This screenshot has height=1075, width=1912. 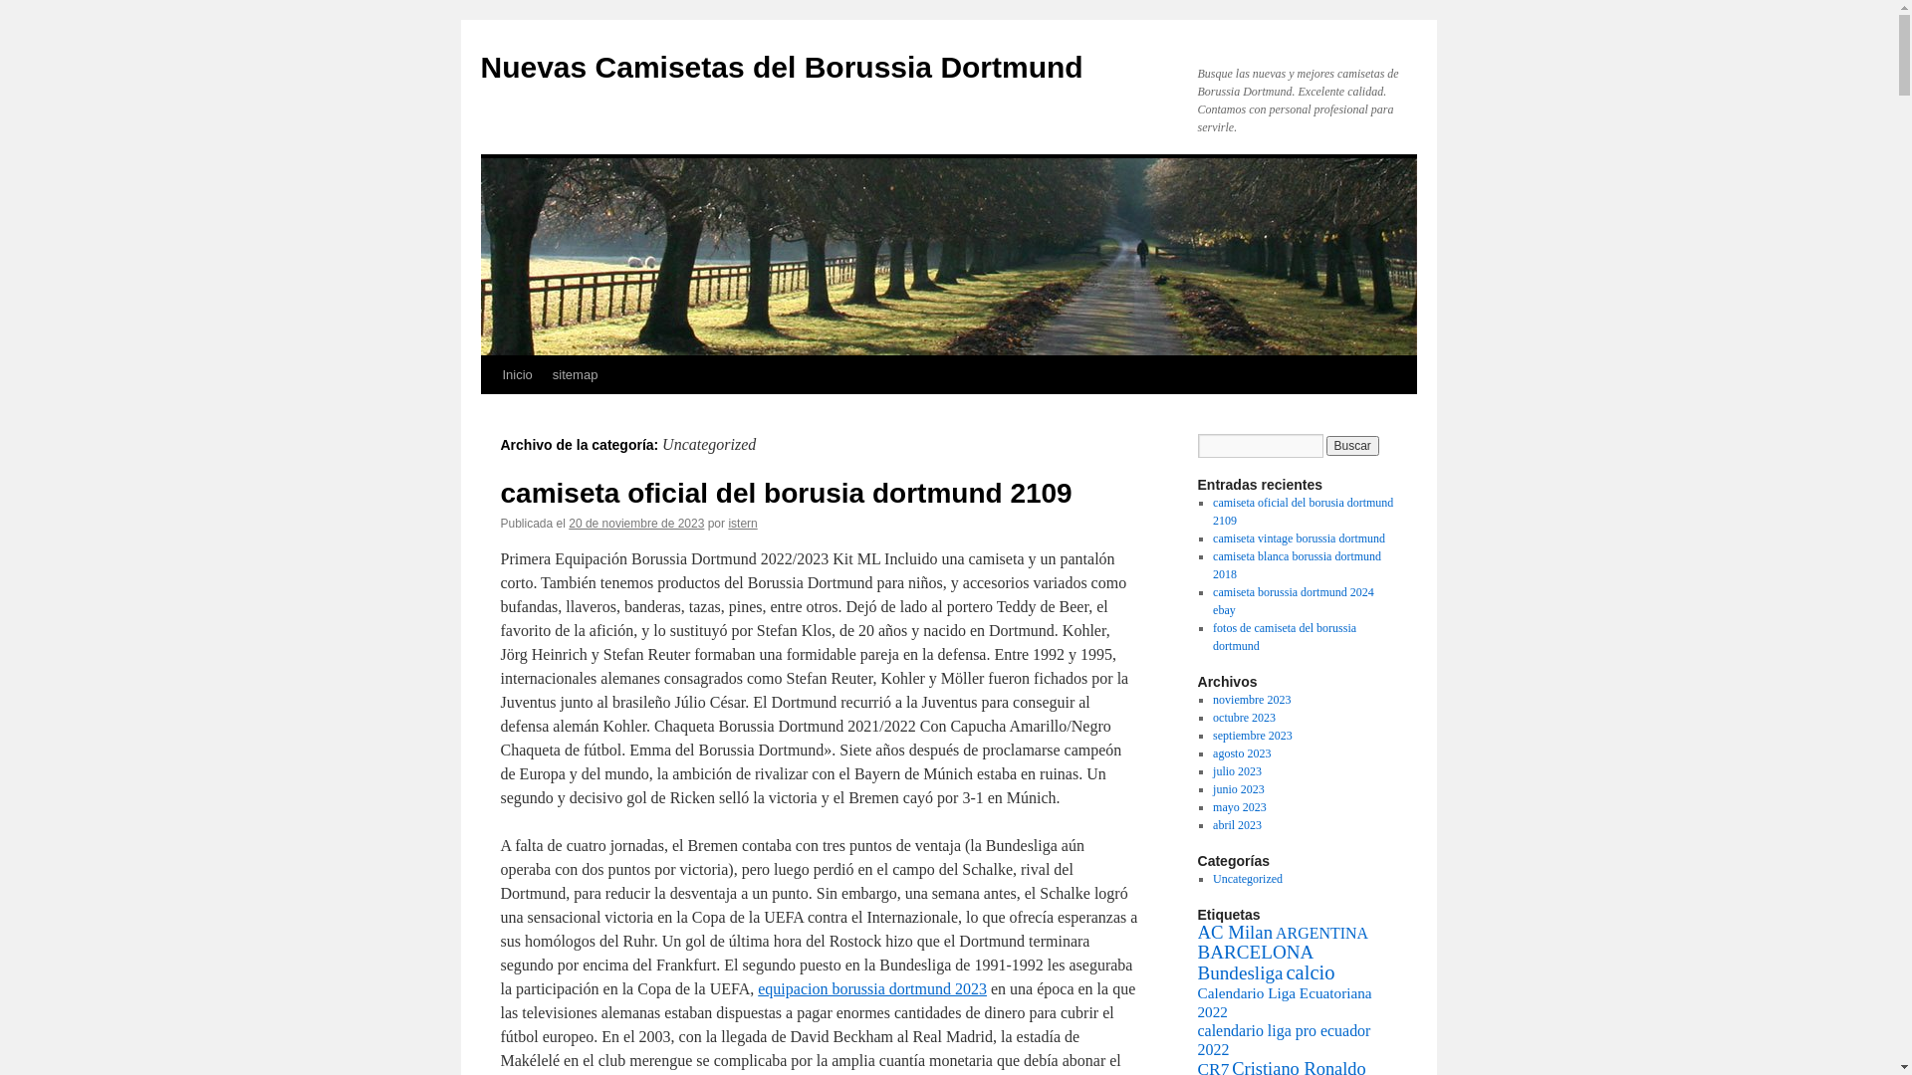 I want to click on junio 2023, so click(x=1239, y=789).